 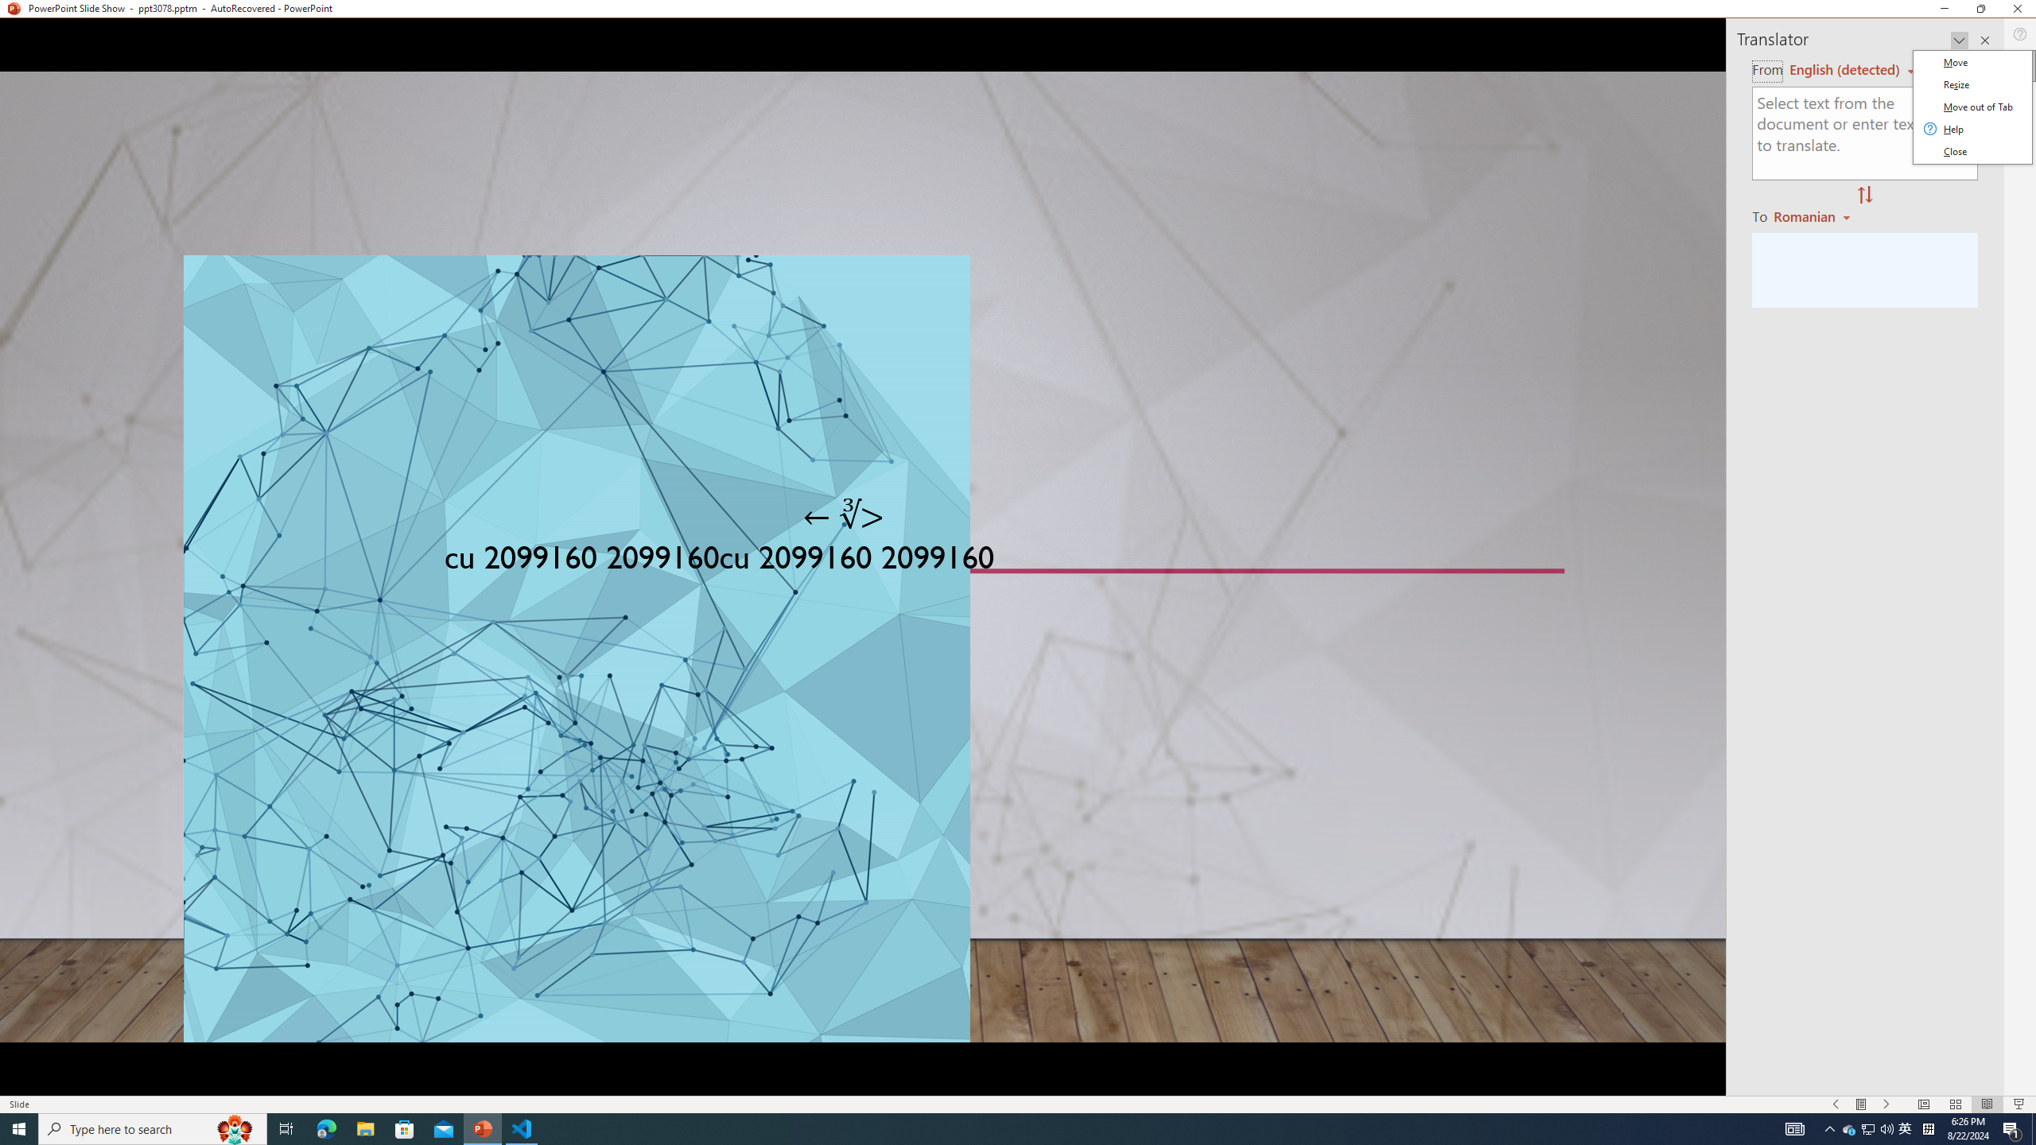 What do you see at coordinates (1850, 1129) in the screenshot?
I see `Slide Show Next On` at bounding box center [1850, 1129].